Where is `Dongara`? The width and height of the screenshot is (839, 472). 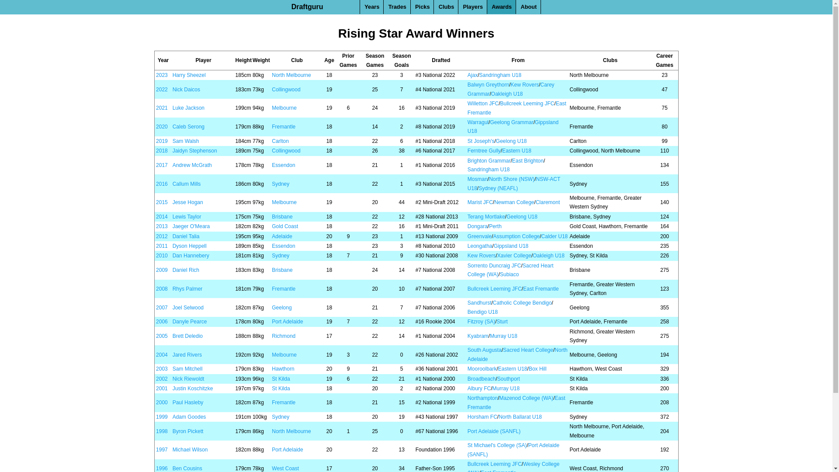 Dongara is located at coordinates (478, 226).